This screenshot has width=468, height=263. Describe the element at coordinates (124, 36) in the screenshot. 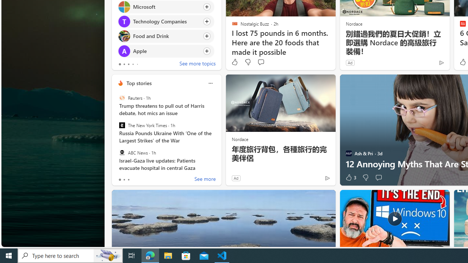

I see `Food and Drink` at that location.